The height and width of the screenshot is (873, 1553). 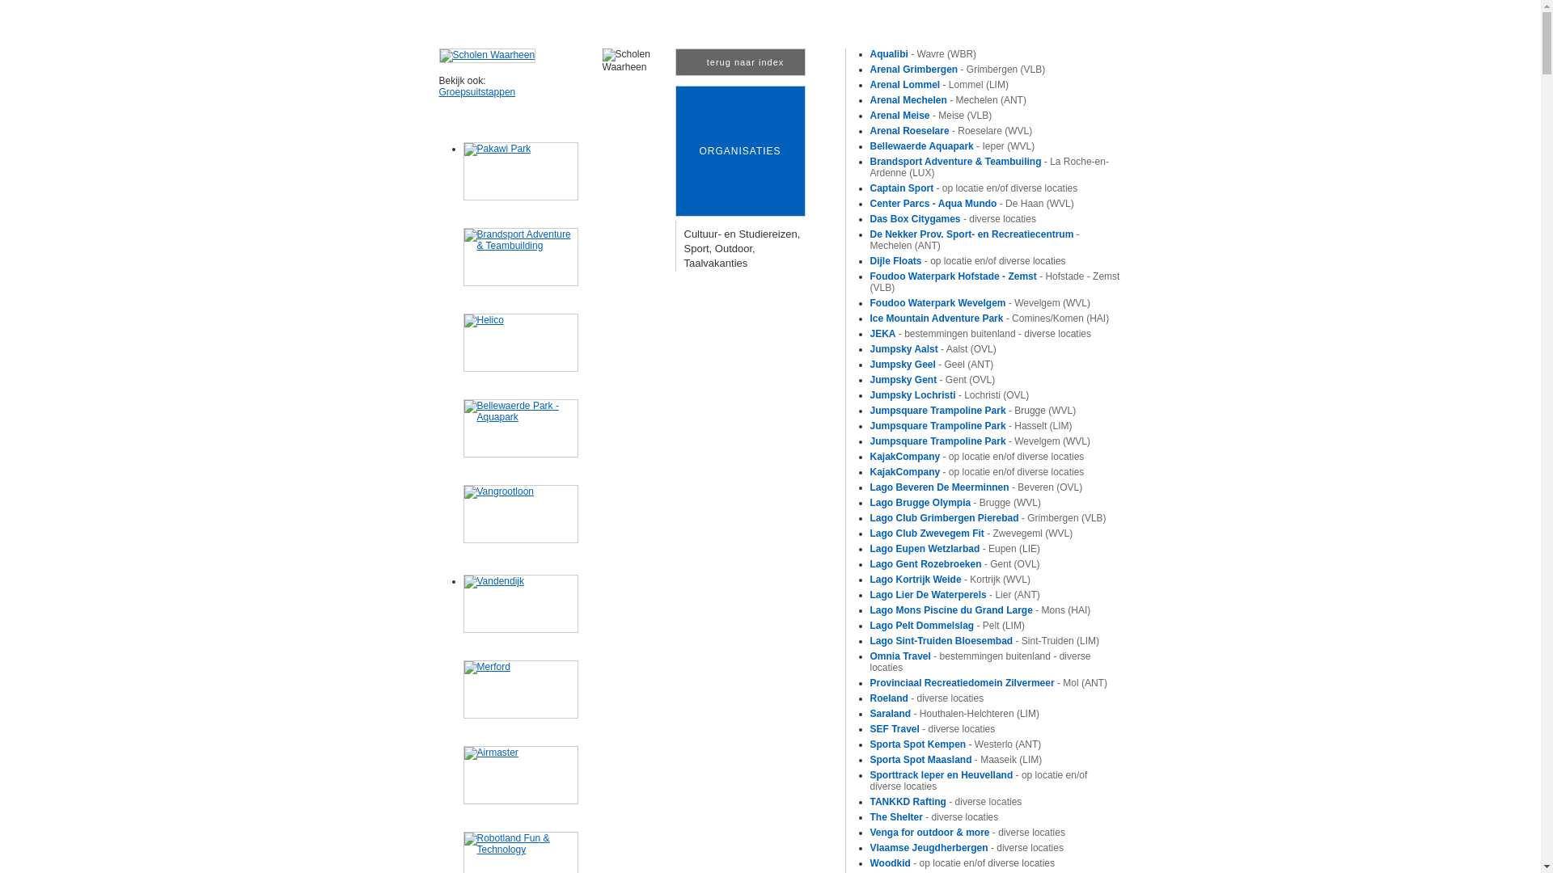 What do you see at coordinates (975, 240) in the screenshot?
I see `De Nekker Prov. Sport- en Recreatiecentrum - Mechelen (ANT)` at bounding box center [975, 240].